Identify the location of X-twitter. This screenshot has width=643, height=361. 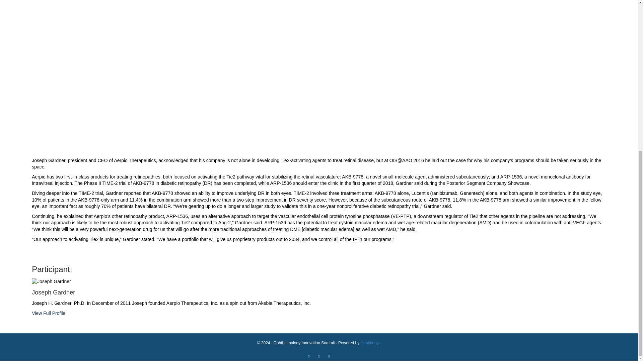
(329, 356).